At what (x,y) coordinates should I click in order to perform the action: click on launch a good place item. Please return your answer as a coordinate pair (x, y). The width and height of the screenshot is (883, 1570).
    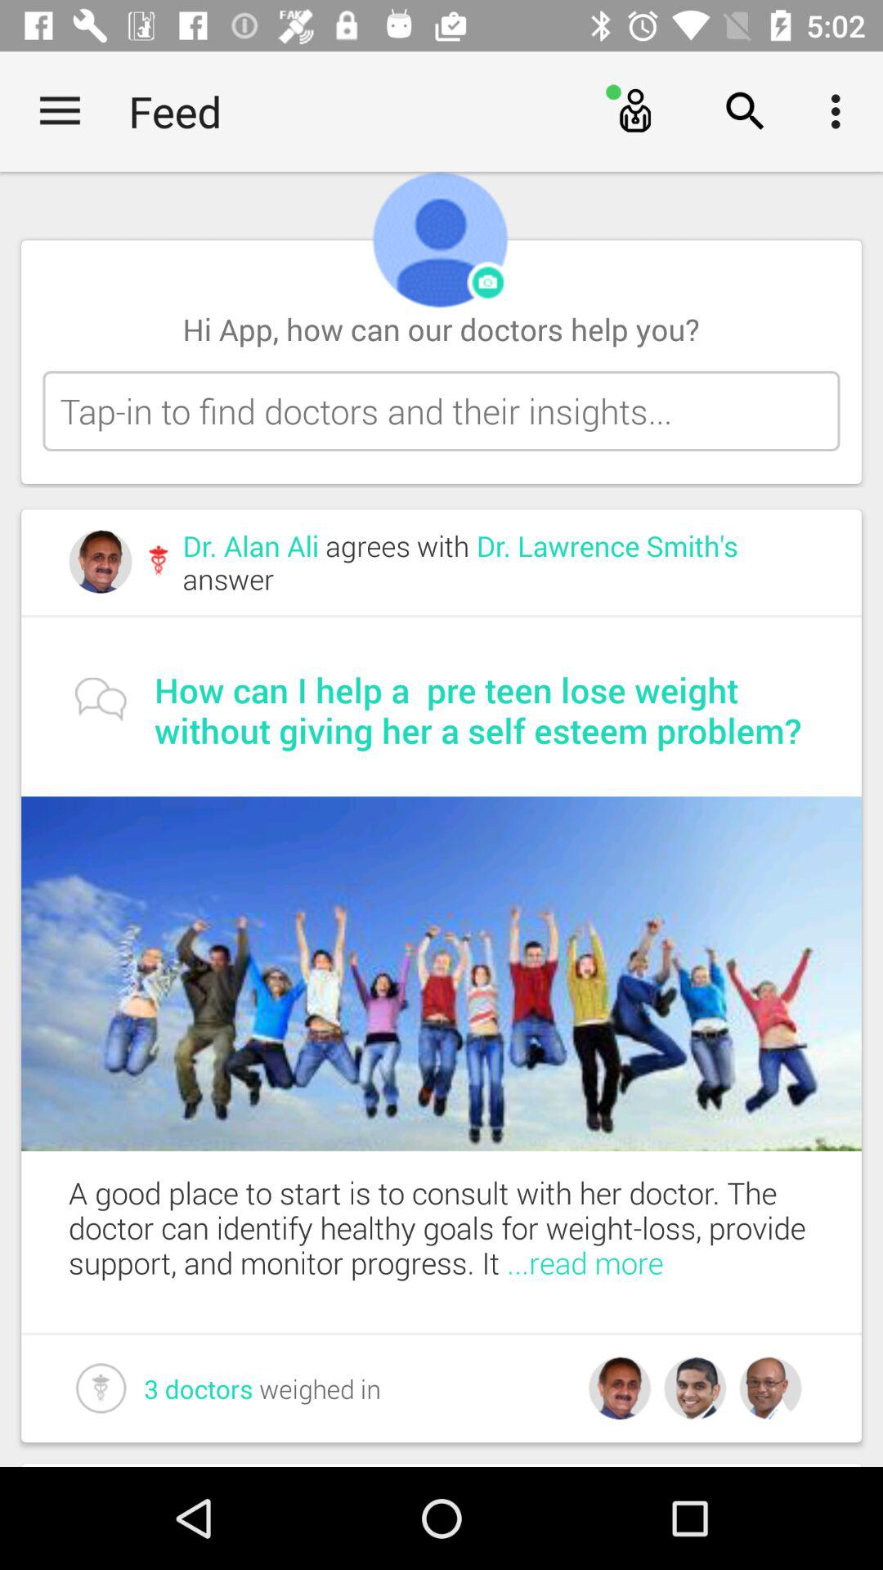
    Looking at the image, I should click on (464, 1227).